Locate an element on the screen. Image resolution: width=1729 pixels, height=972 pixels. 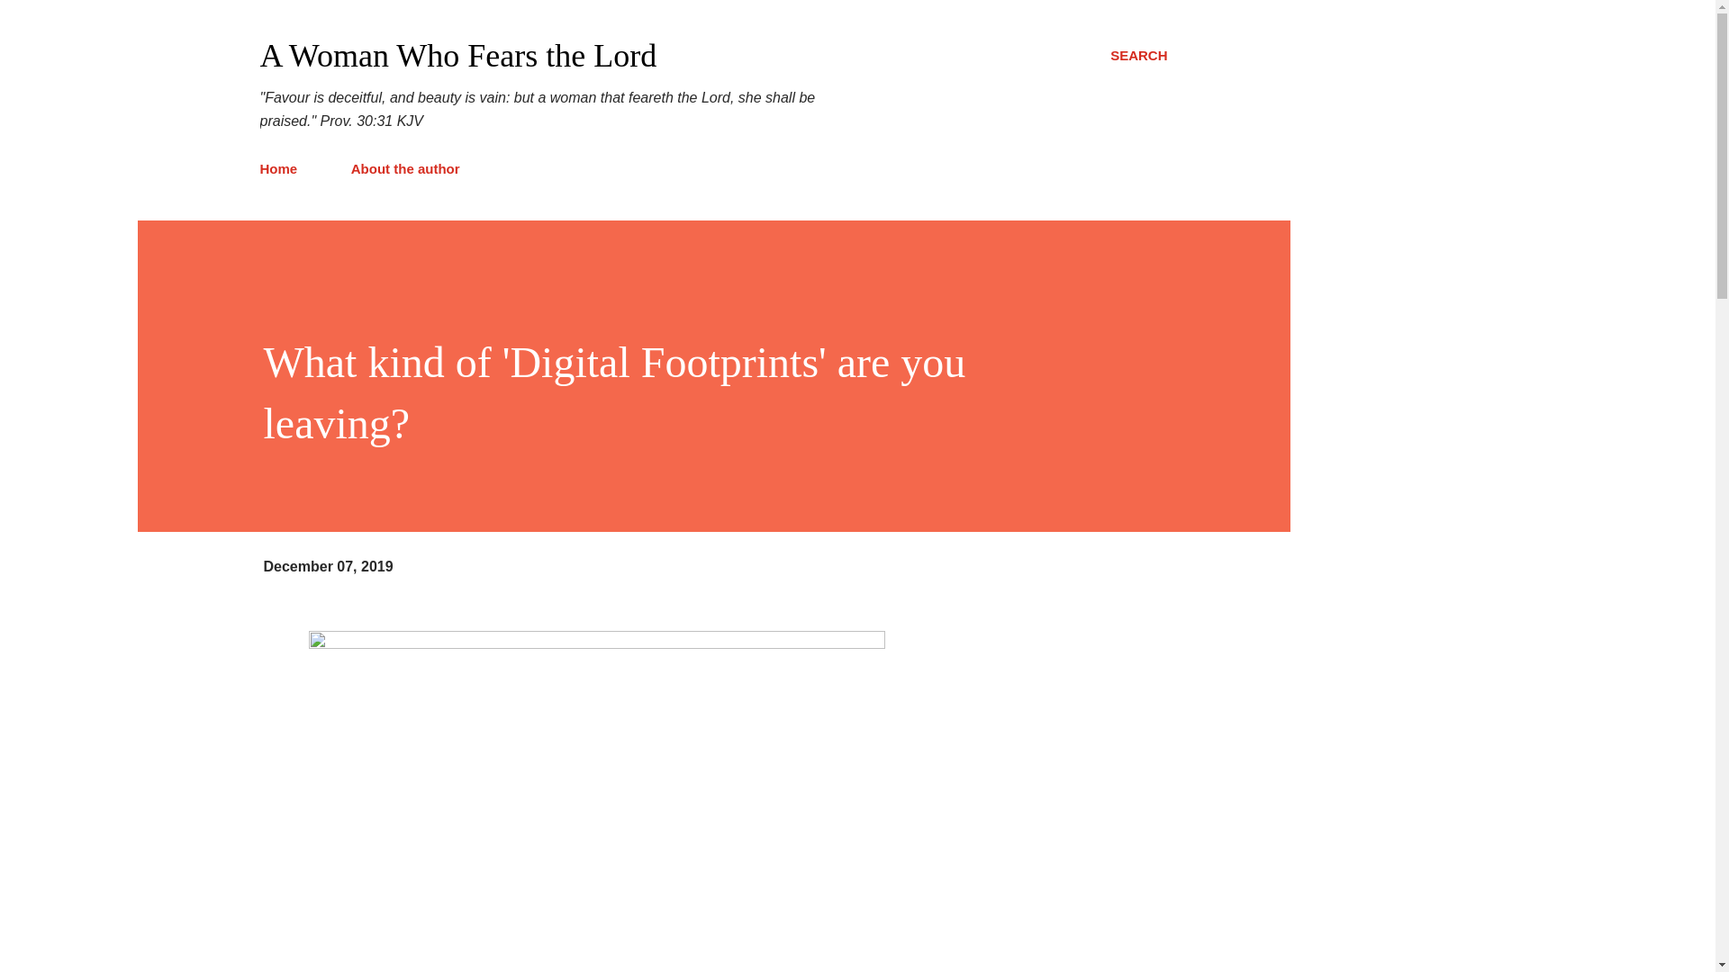
permanent link is located at coordinates (327, 567).